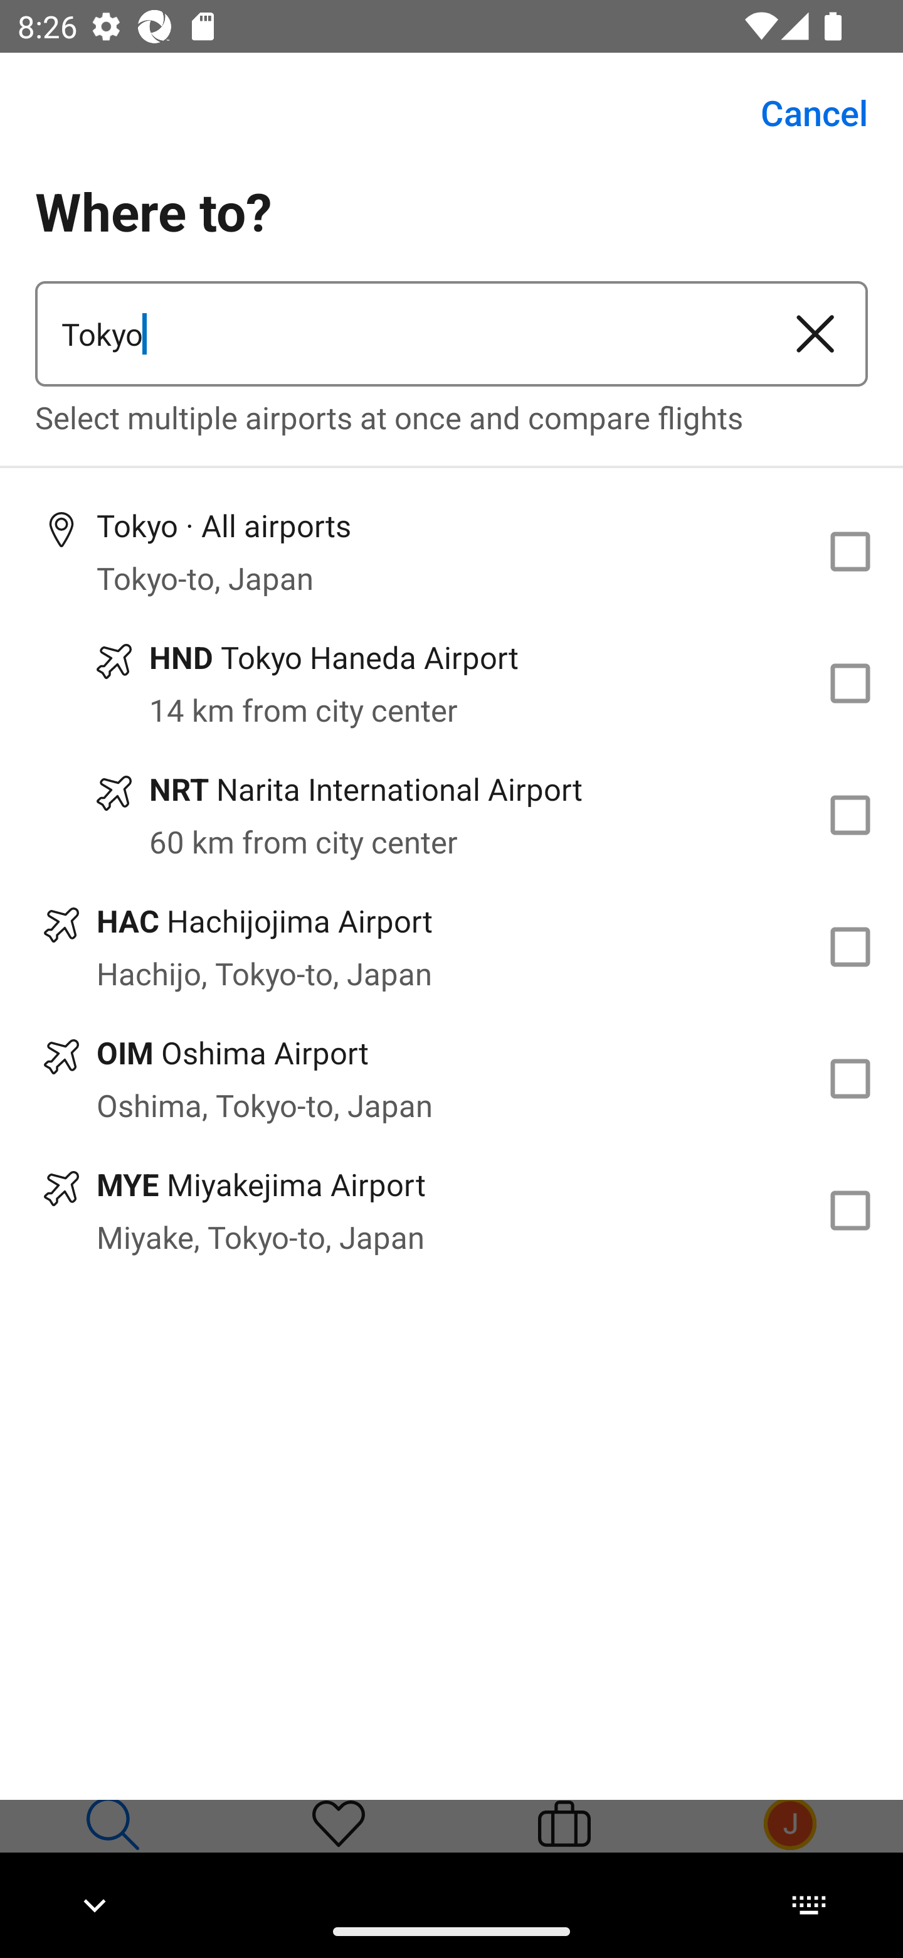 The image size is (903, 1958). I want to click on Cancel, so click(800, 113).